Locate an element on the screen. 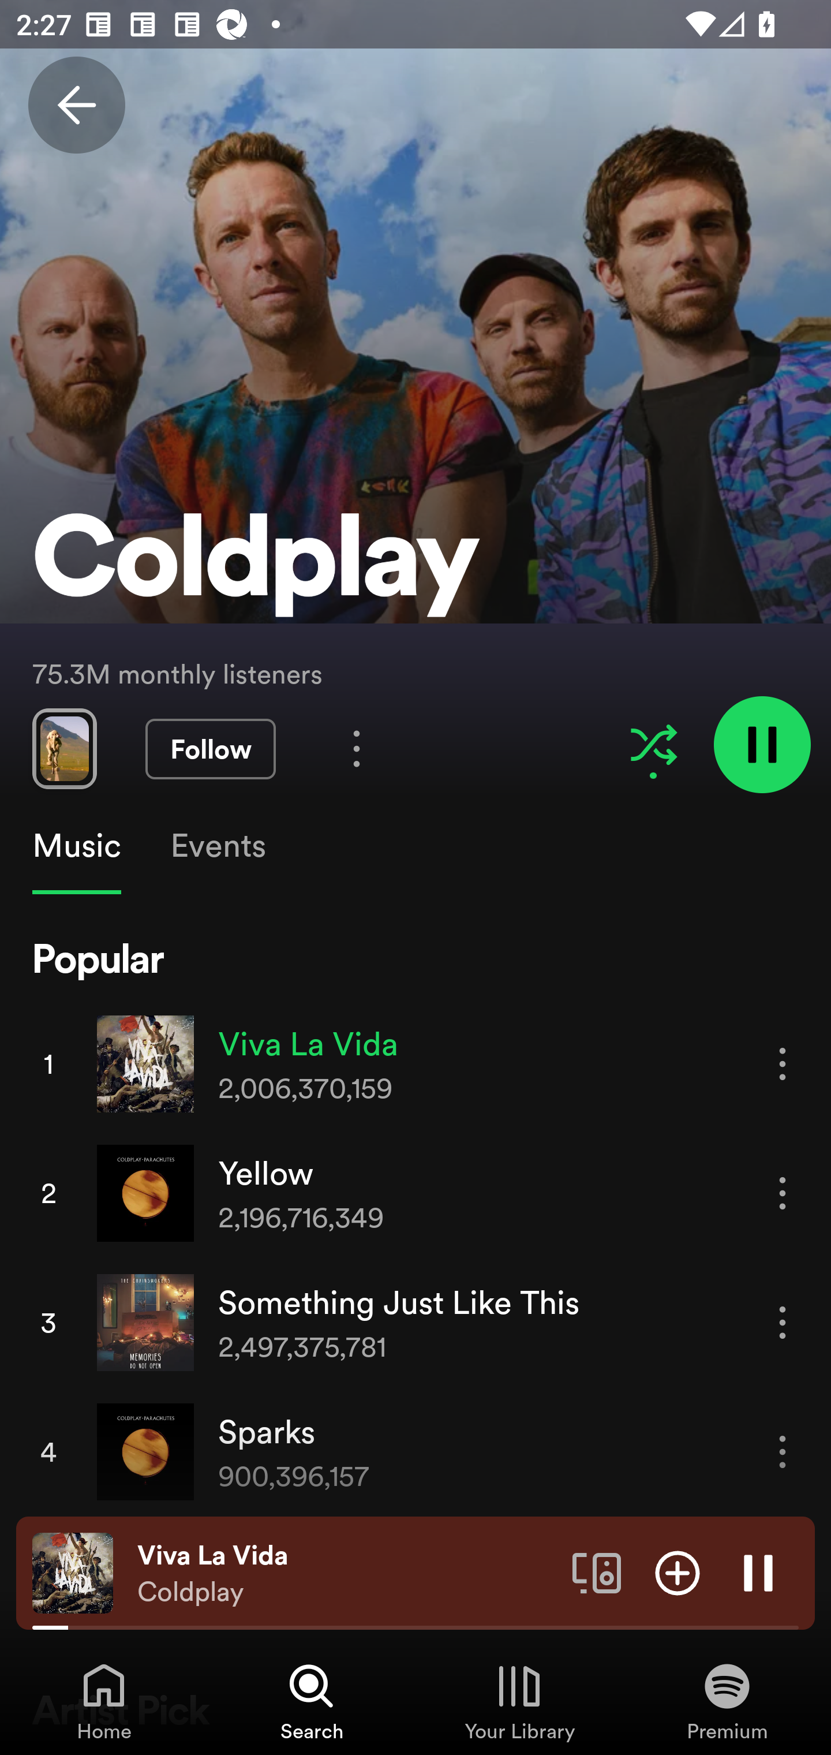 Image resolution: width=831 pixels, height=1755 pixels. More options for artist Coldplay is located at coordinates (357, 748).